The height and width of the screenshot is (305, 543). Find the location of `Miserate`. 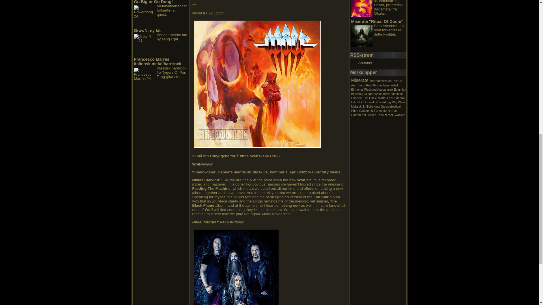

Miserate is located at coordinates (360, 80).